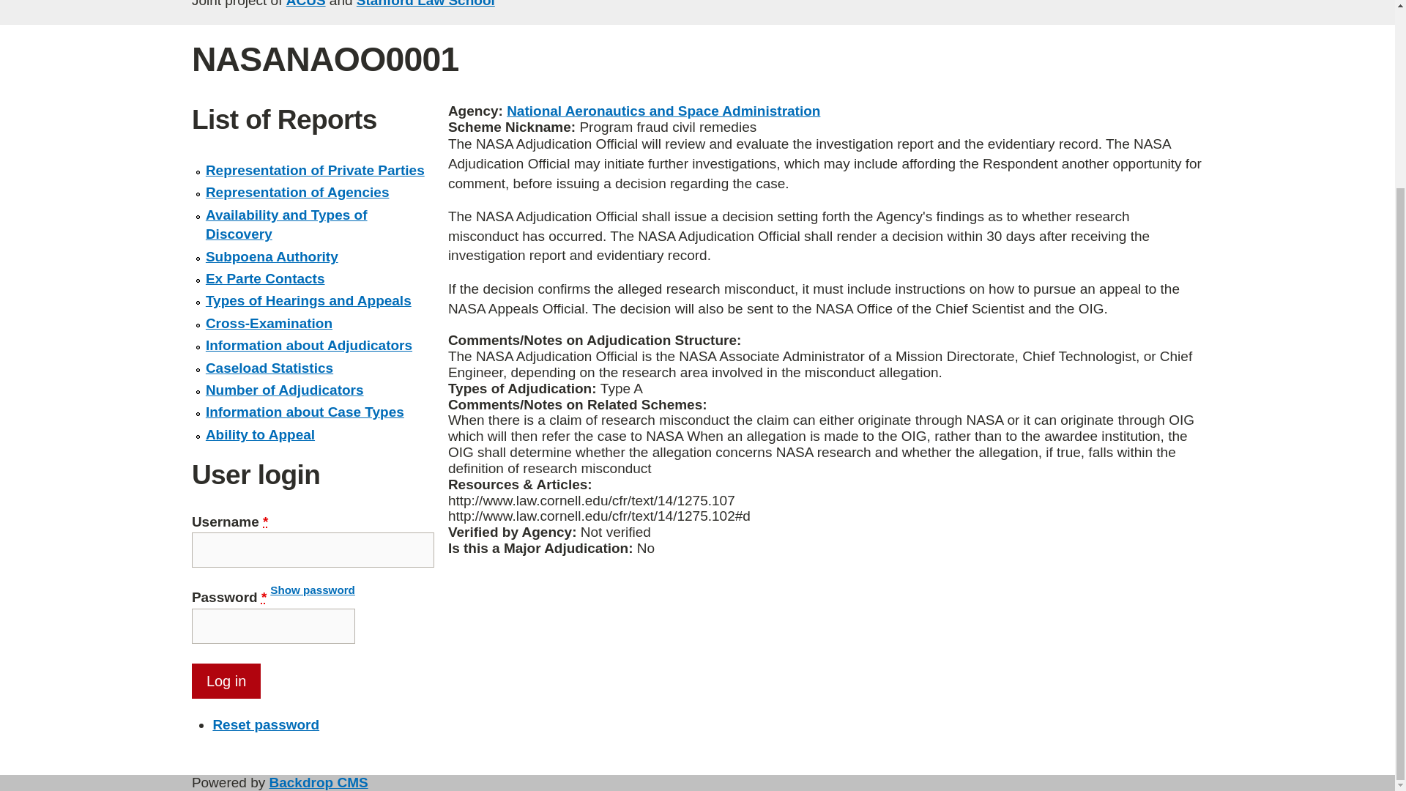 The width and height of the screenshot is (1406, 791). Describe the element at coordinates (265, 724) in the screenshot. I see `Reset password` at that location.